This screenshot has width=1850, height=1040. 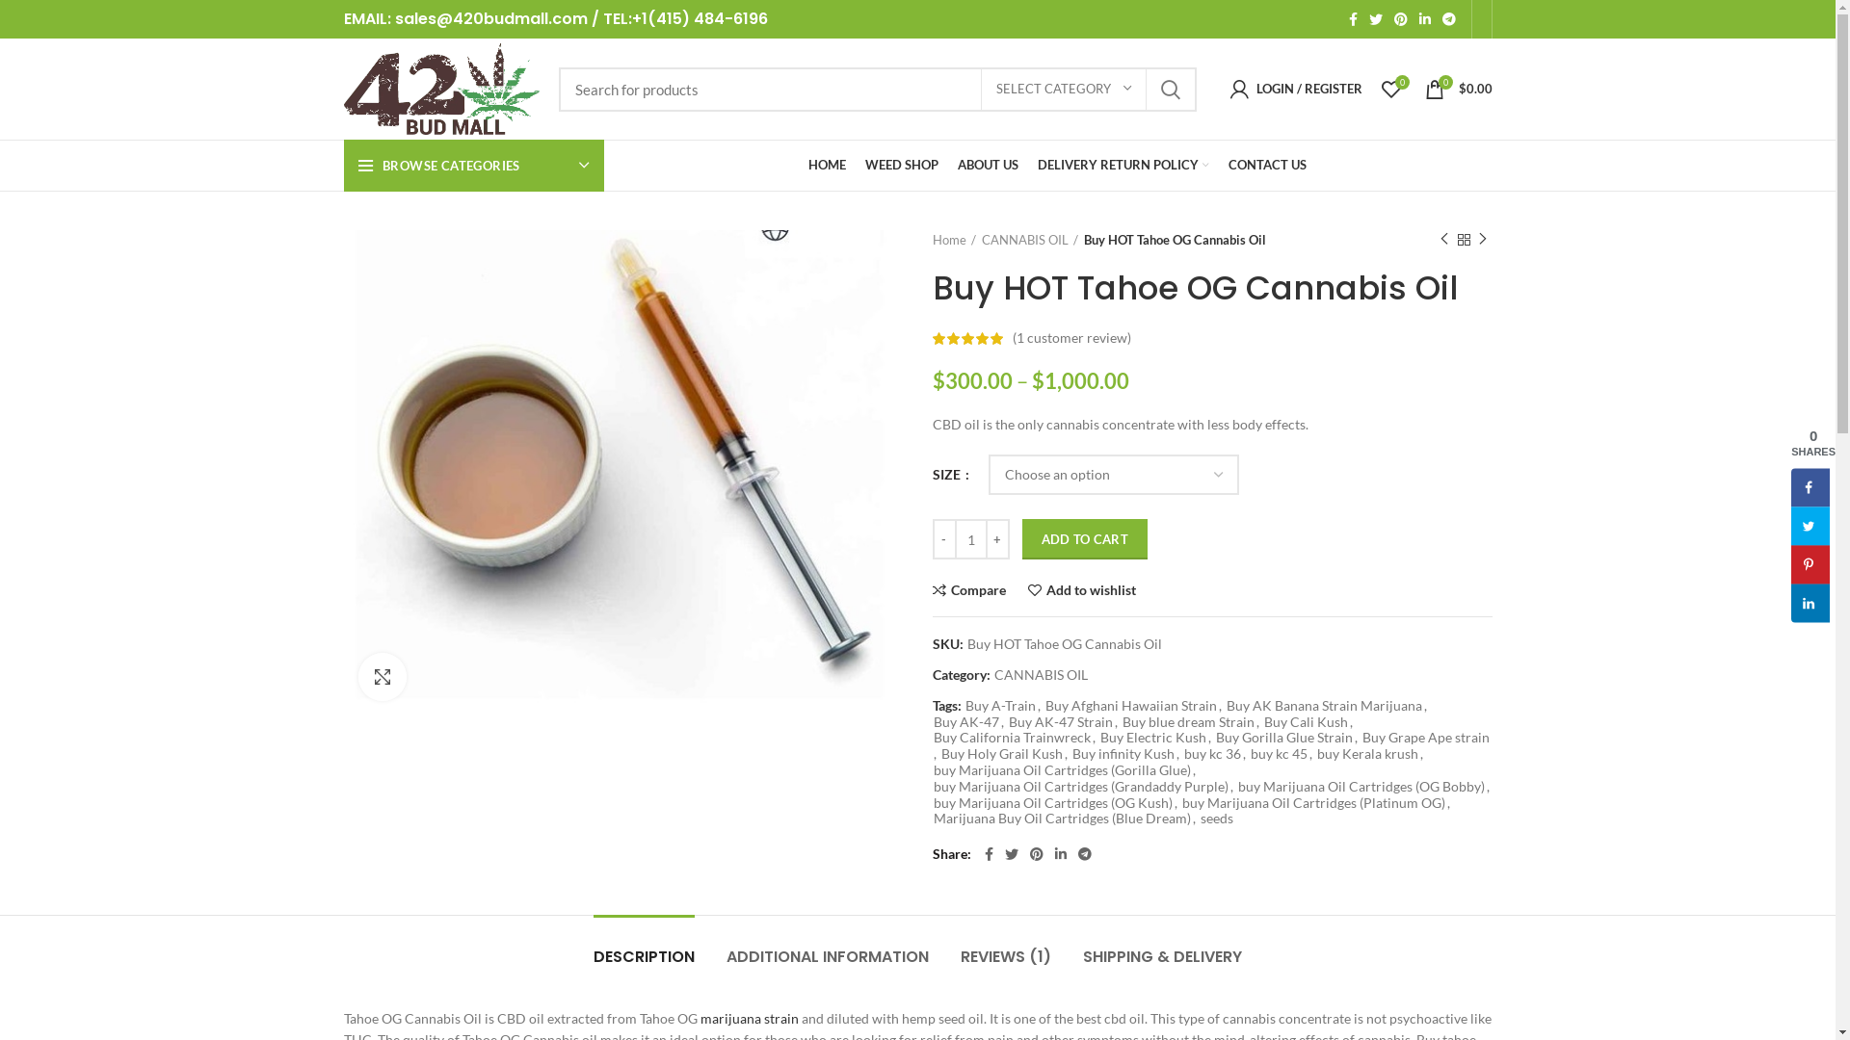 I want to click on SEARCH, so click(x=1171, y=90).